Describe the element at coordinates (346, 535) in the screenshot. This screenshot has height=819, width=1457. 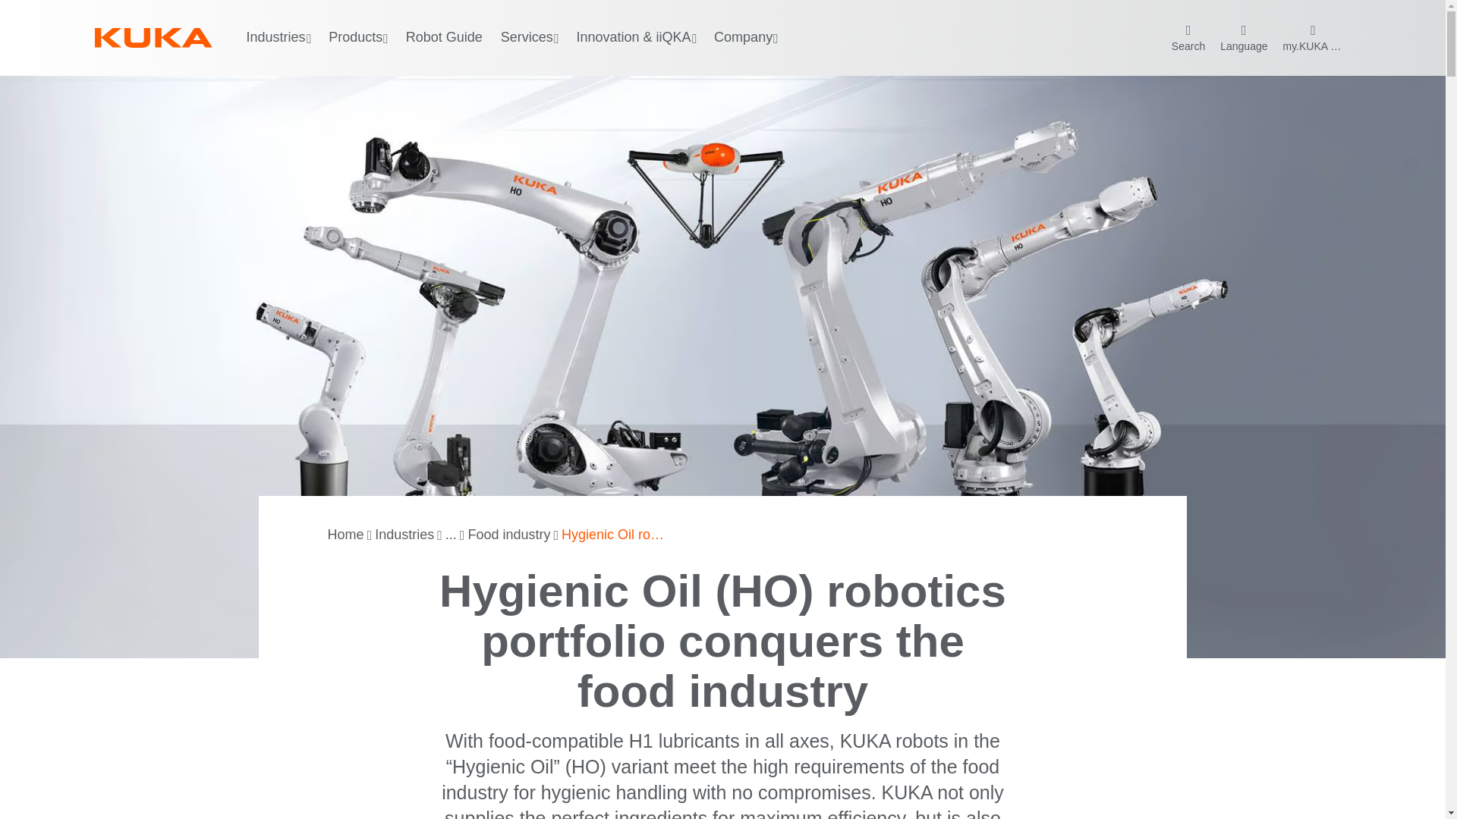
I see `Home` at that location.